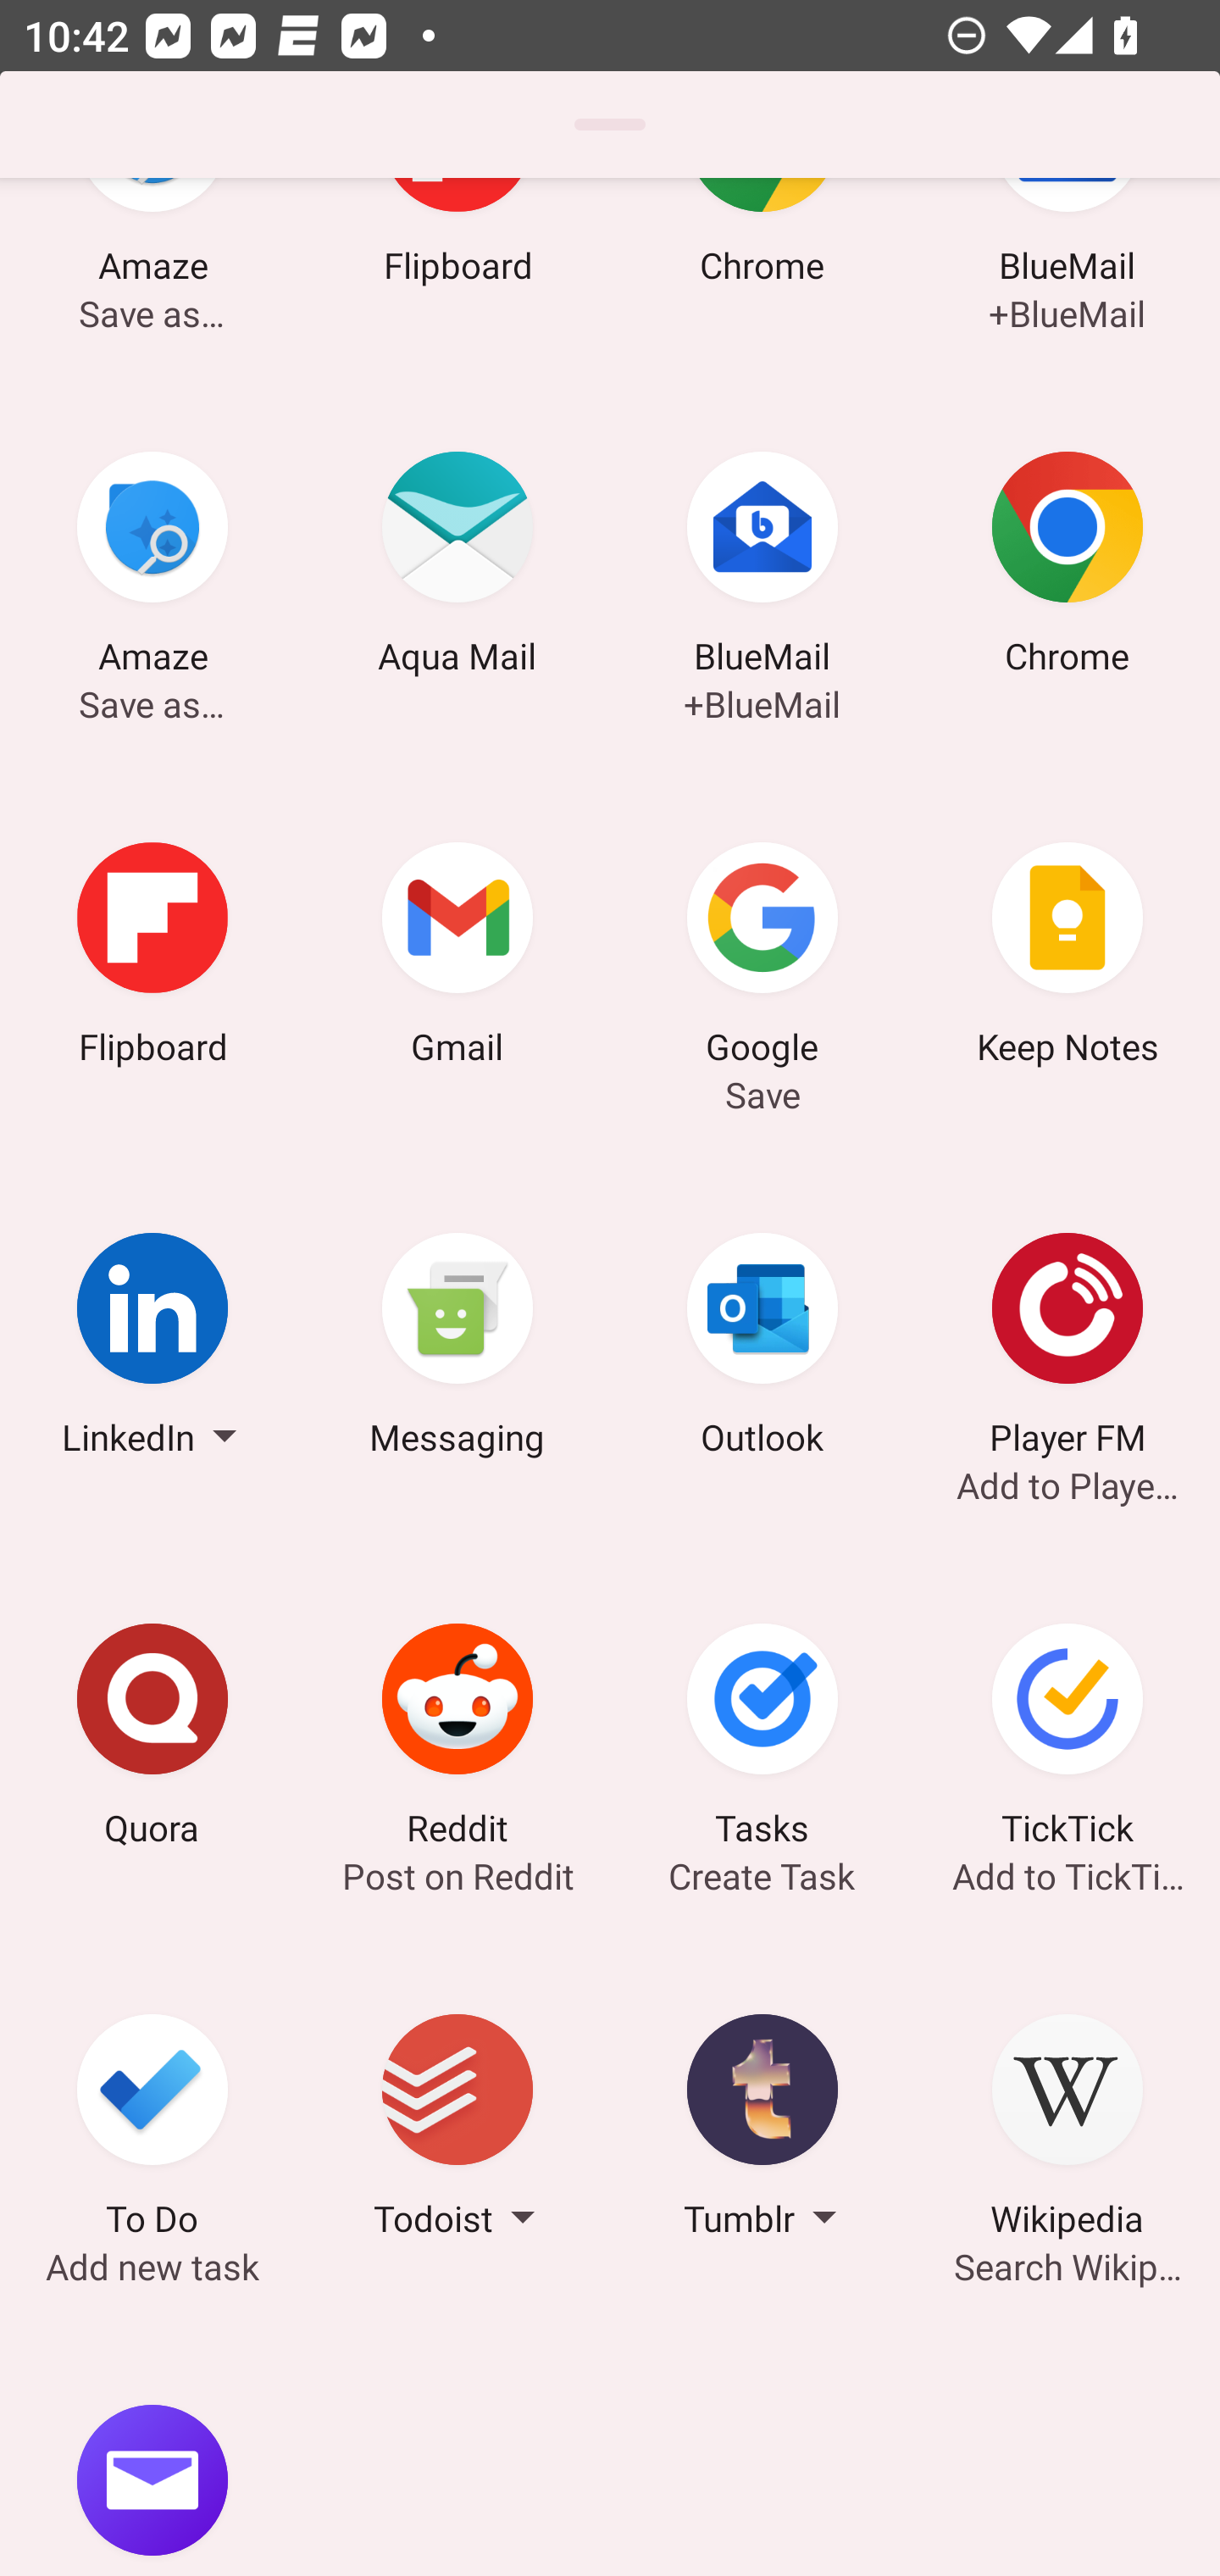  What do you see at coordinates (762, 1740) in the screenshot?
I see `Tasks Create Task` at bounding box center [762, 1740].